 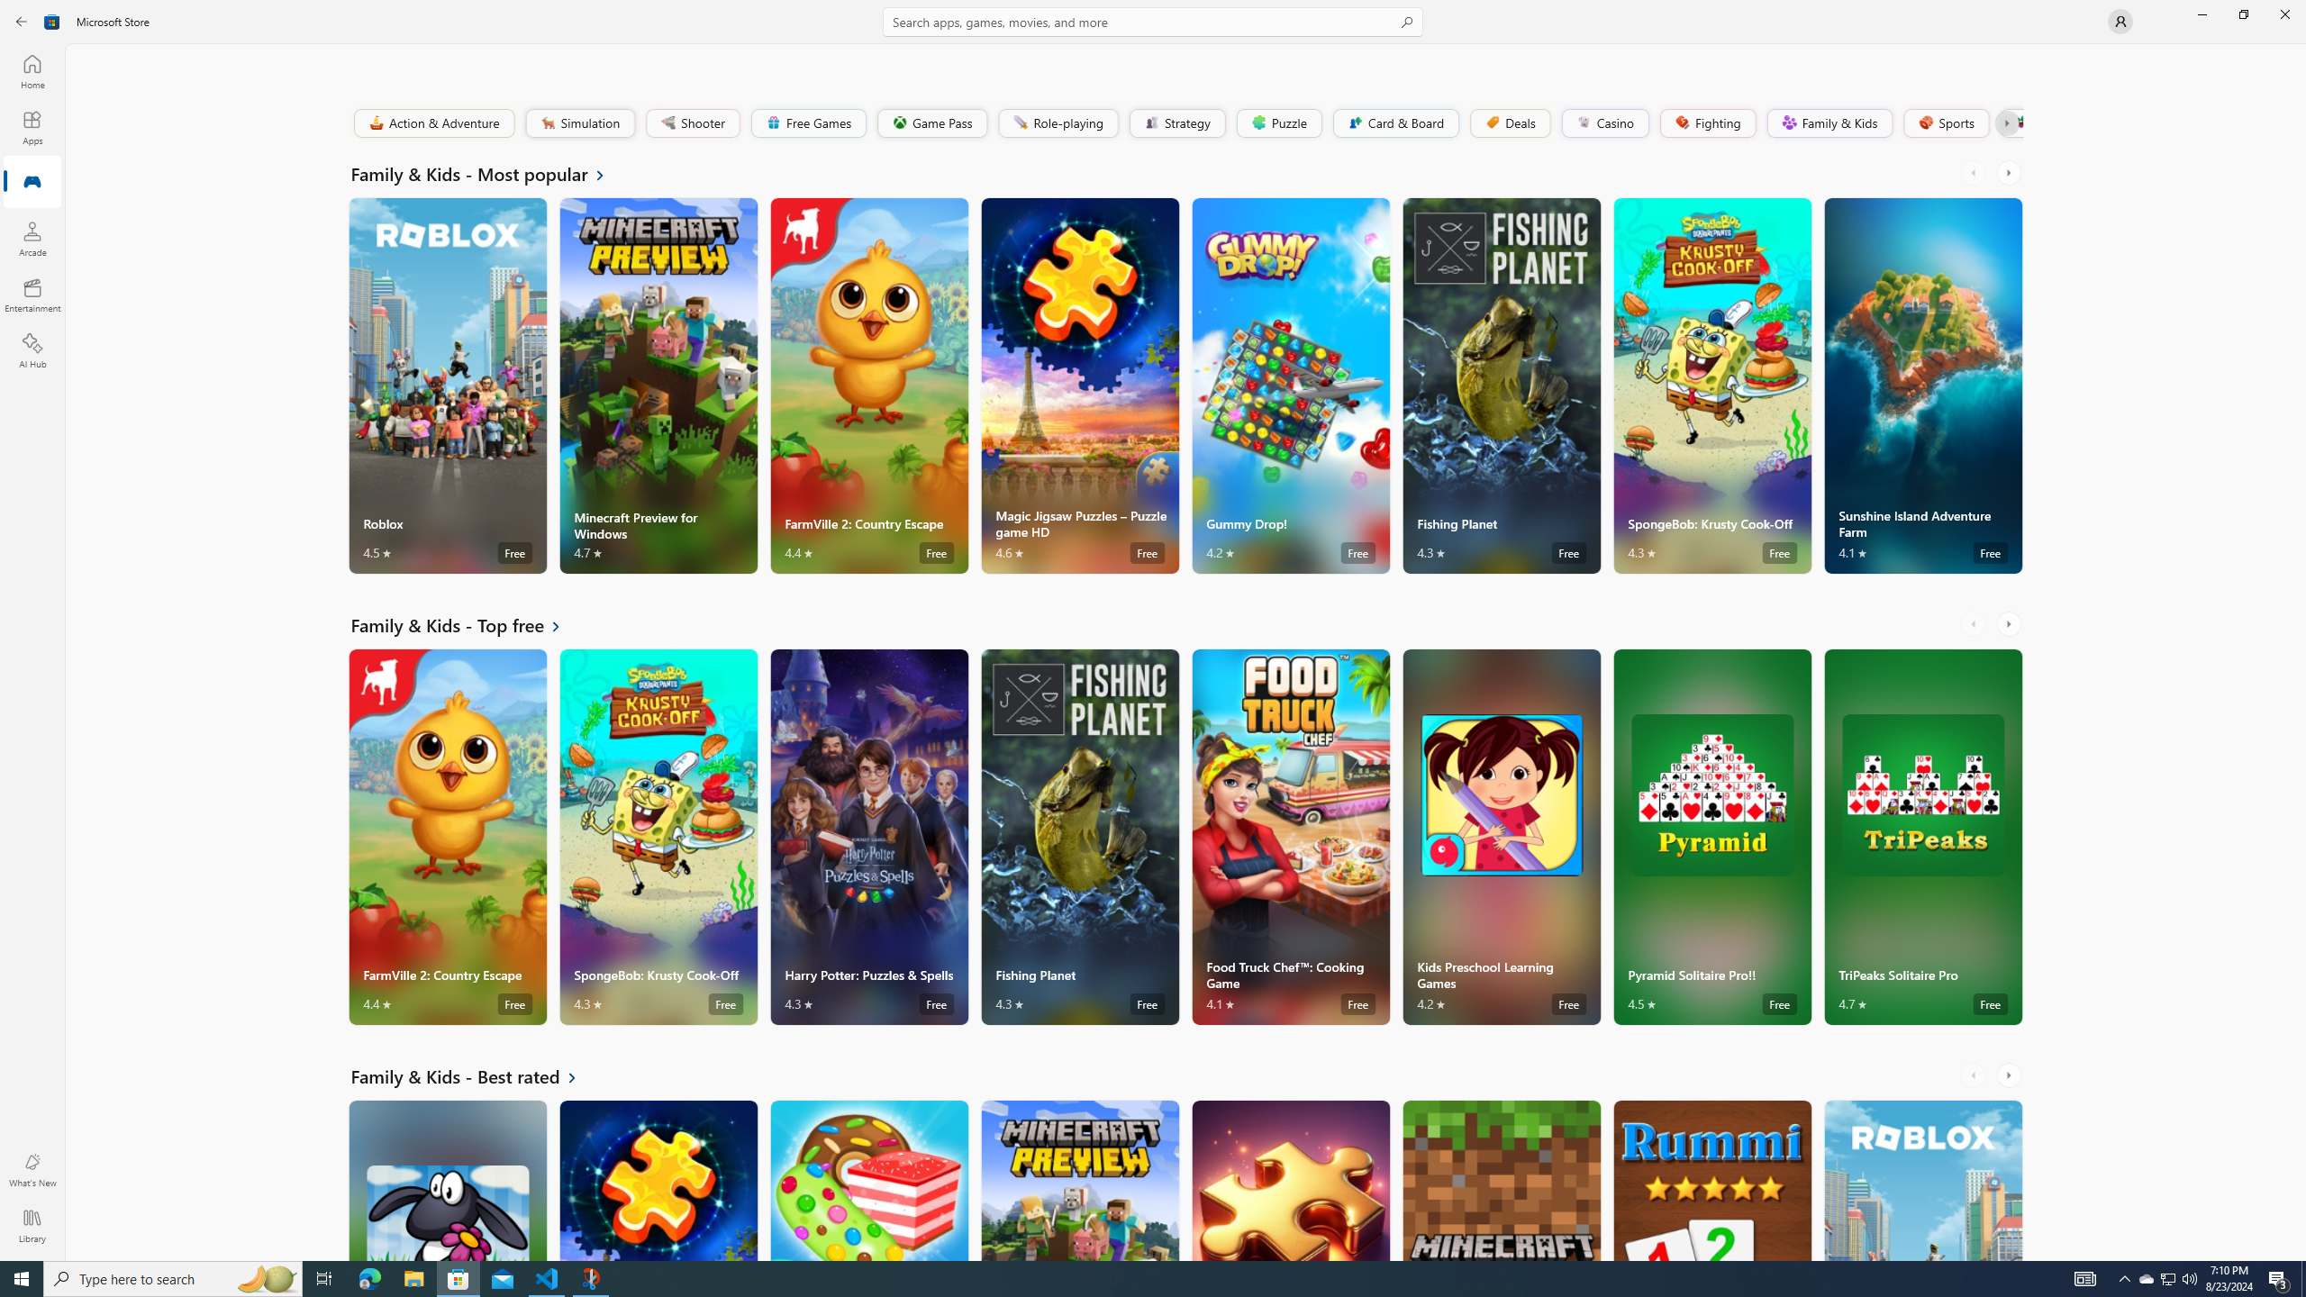 I want to click on Strategy, so click(x=1176, y=122).